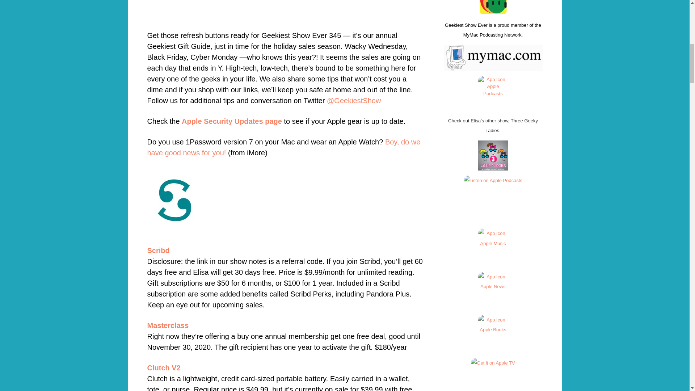 The image size is (695, 391). I want to click on Masterclass, so click(167, 325).